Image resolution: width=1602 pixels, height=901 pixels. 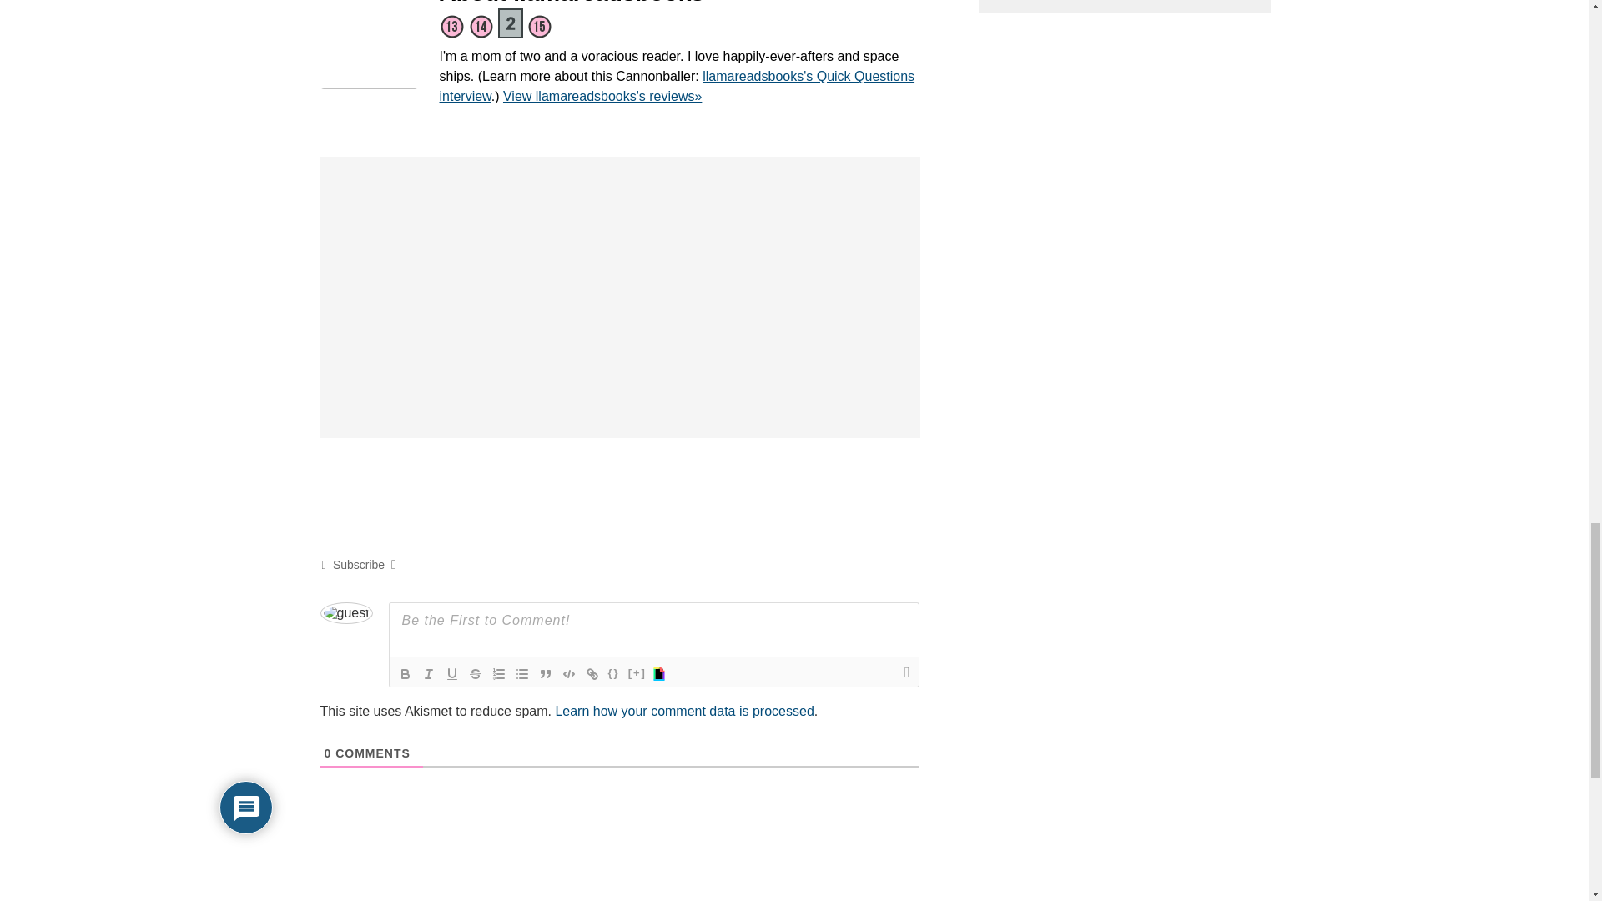 What do you see at coordinates (452, 673) in the screenshot?
I see `Underline` at bounding box center [452, 673].